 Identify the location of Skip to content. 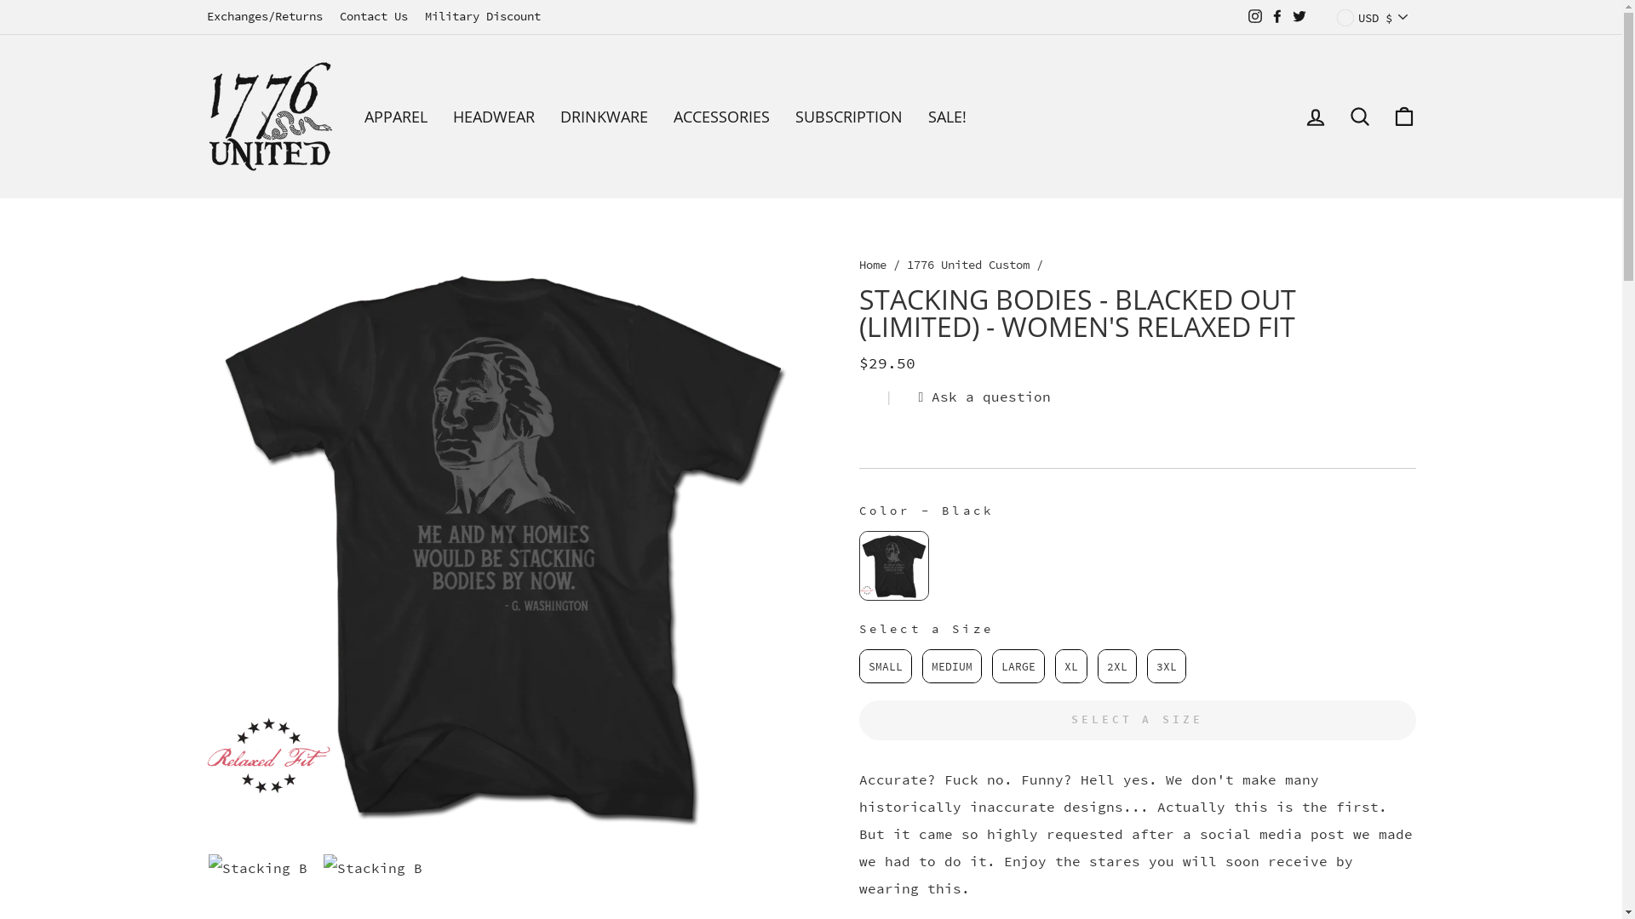
(0, 0).